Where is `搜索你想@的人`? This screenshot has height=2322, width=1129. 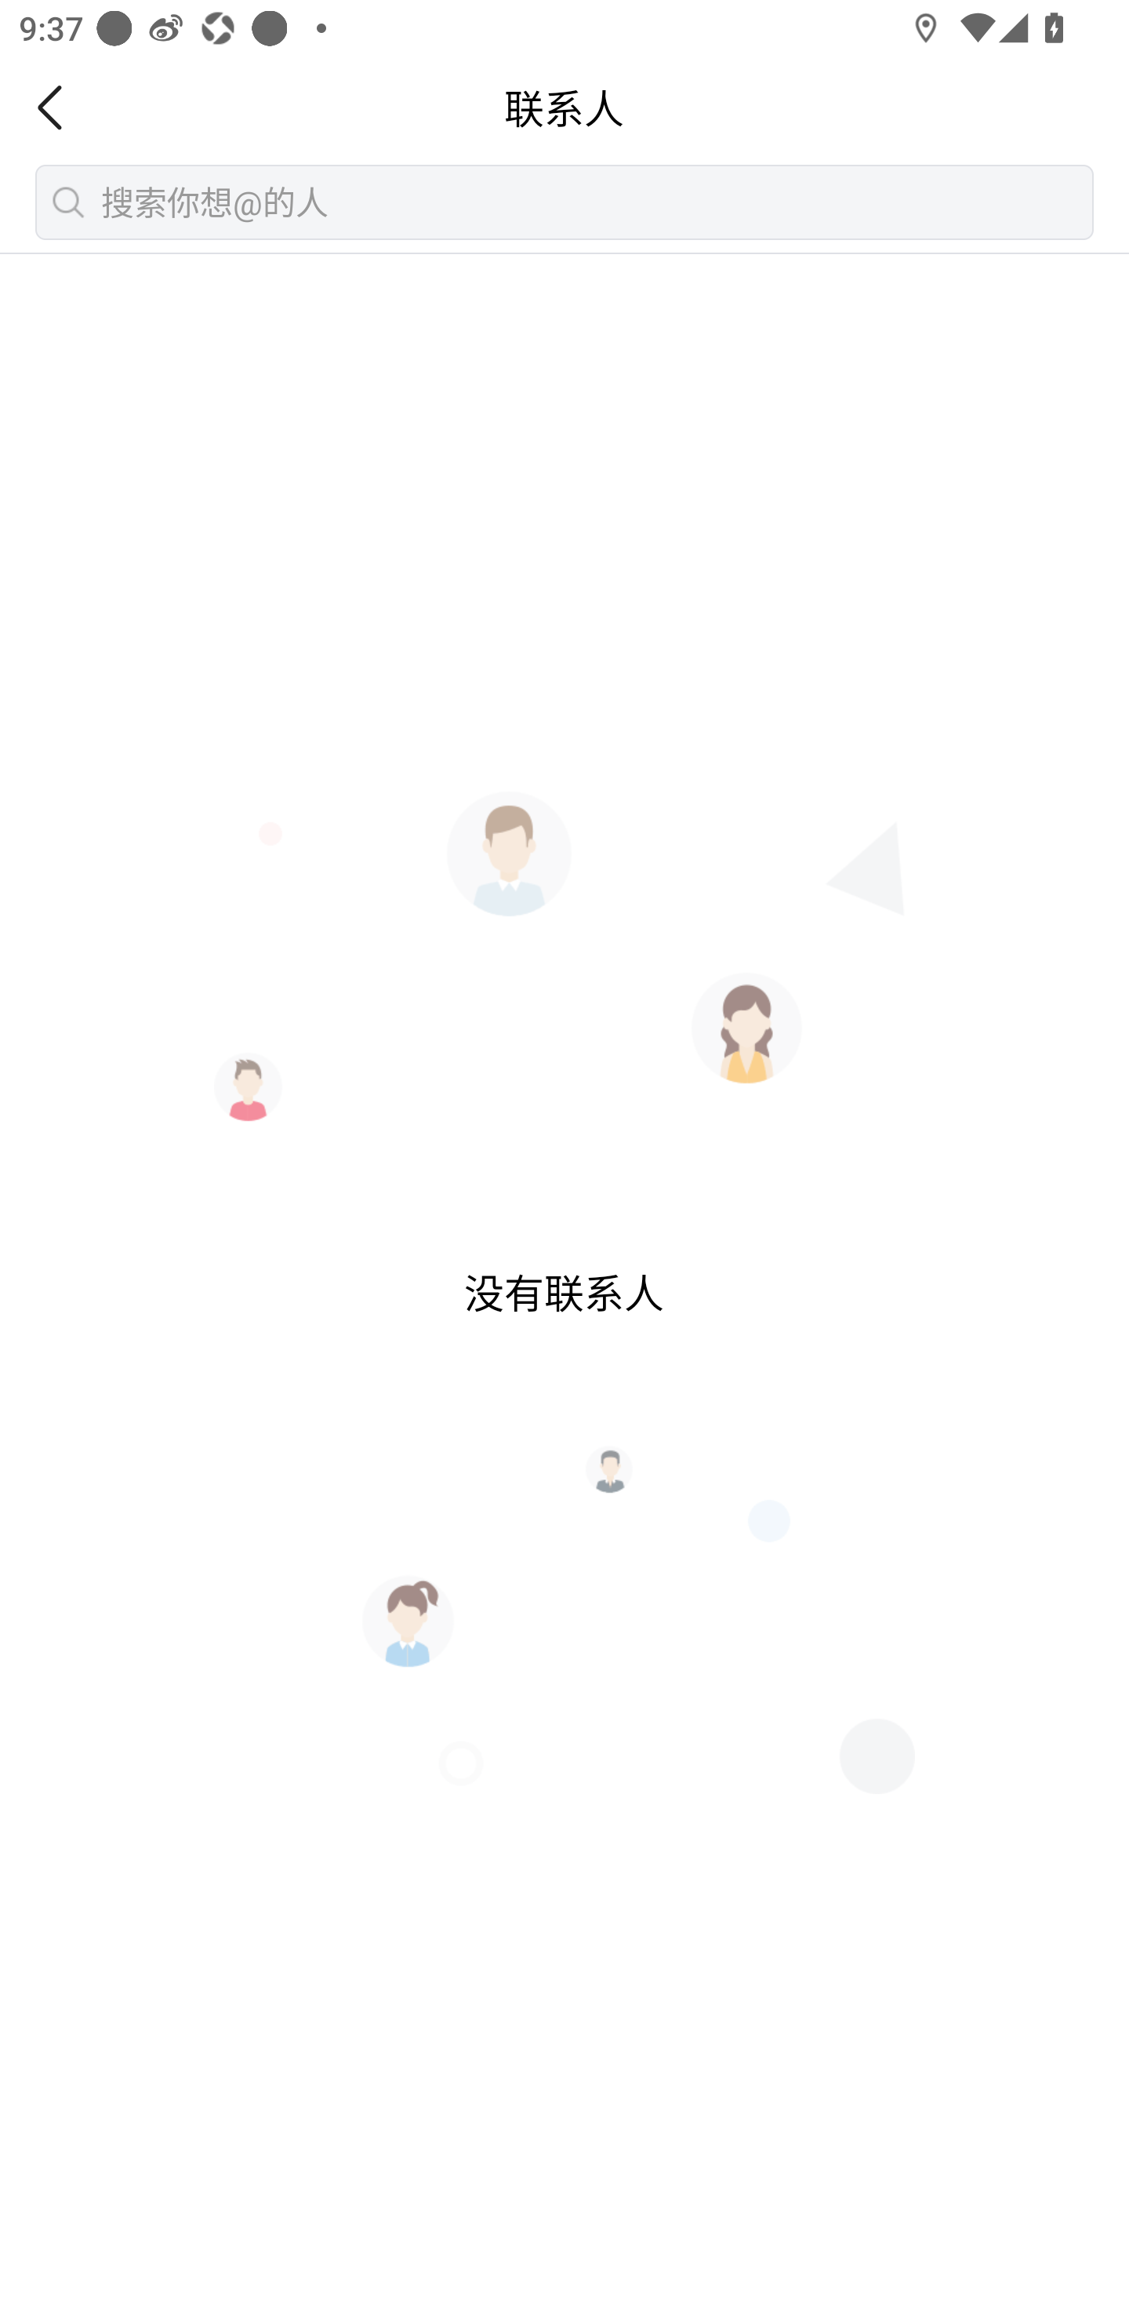 搜索你想@的人 is located at coordinates (564, 202).